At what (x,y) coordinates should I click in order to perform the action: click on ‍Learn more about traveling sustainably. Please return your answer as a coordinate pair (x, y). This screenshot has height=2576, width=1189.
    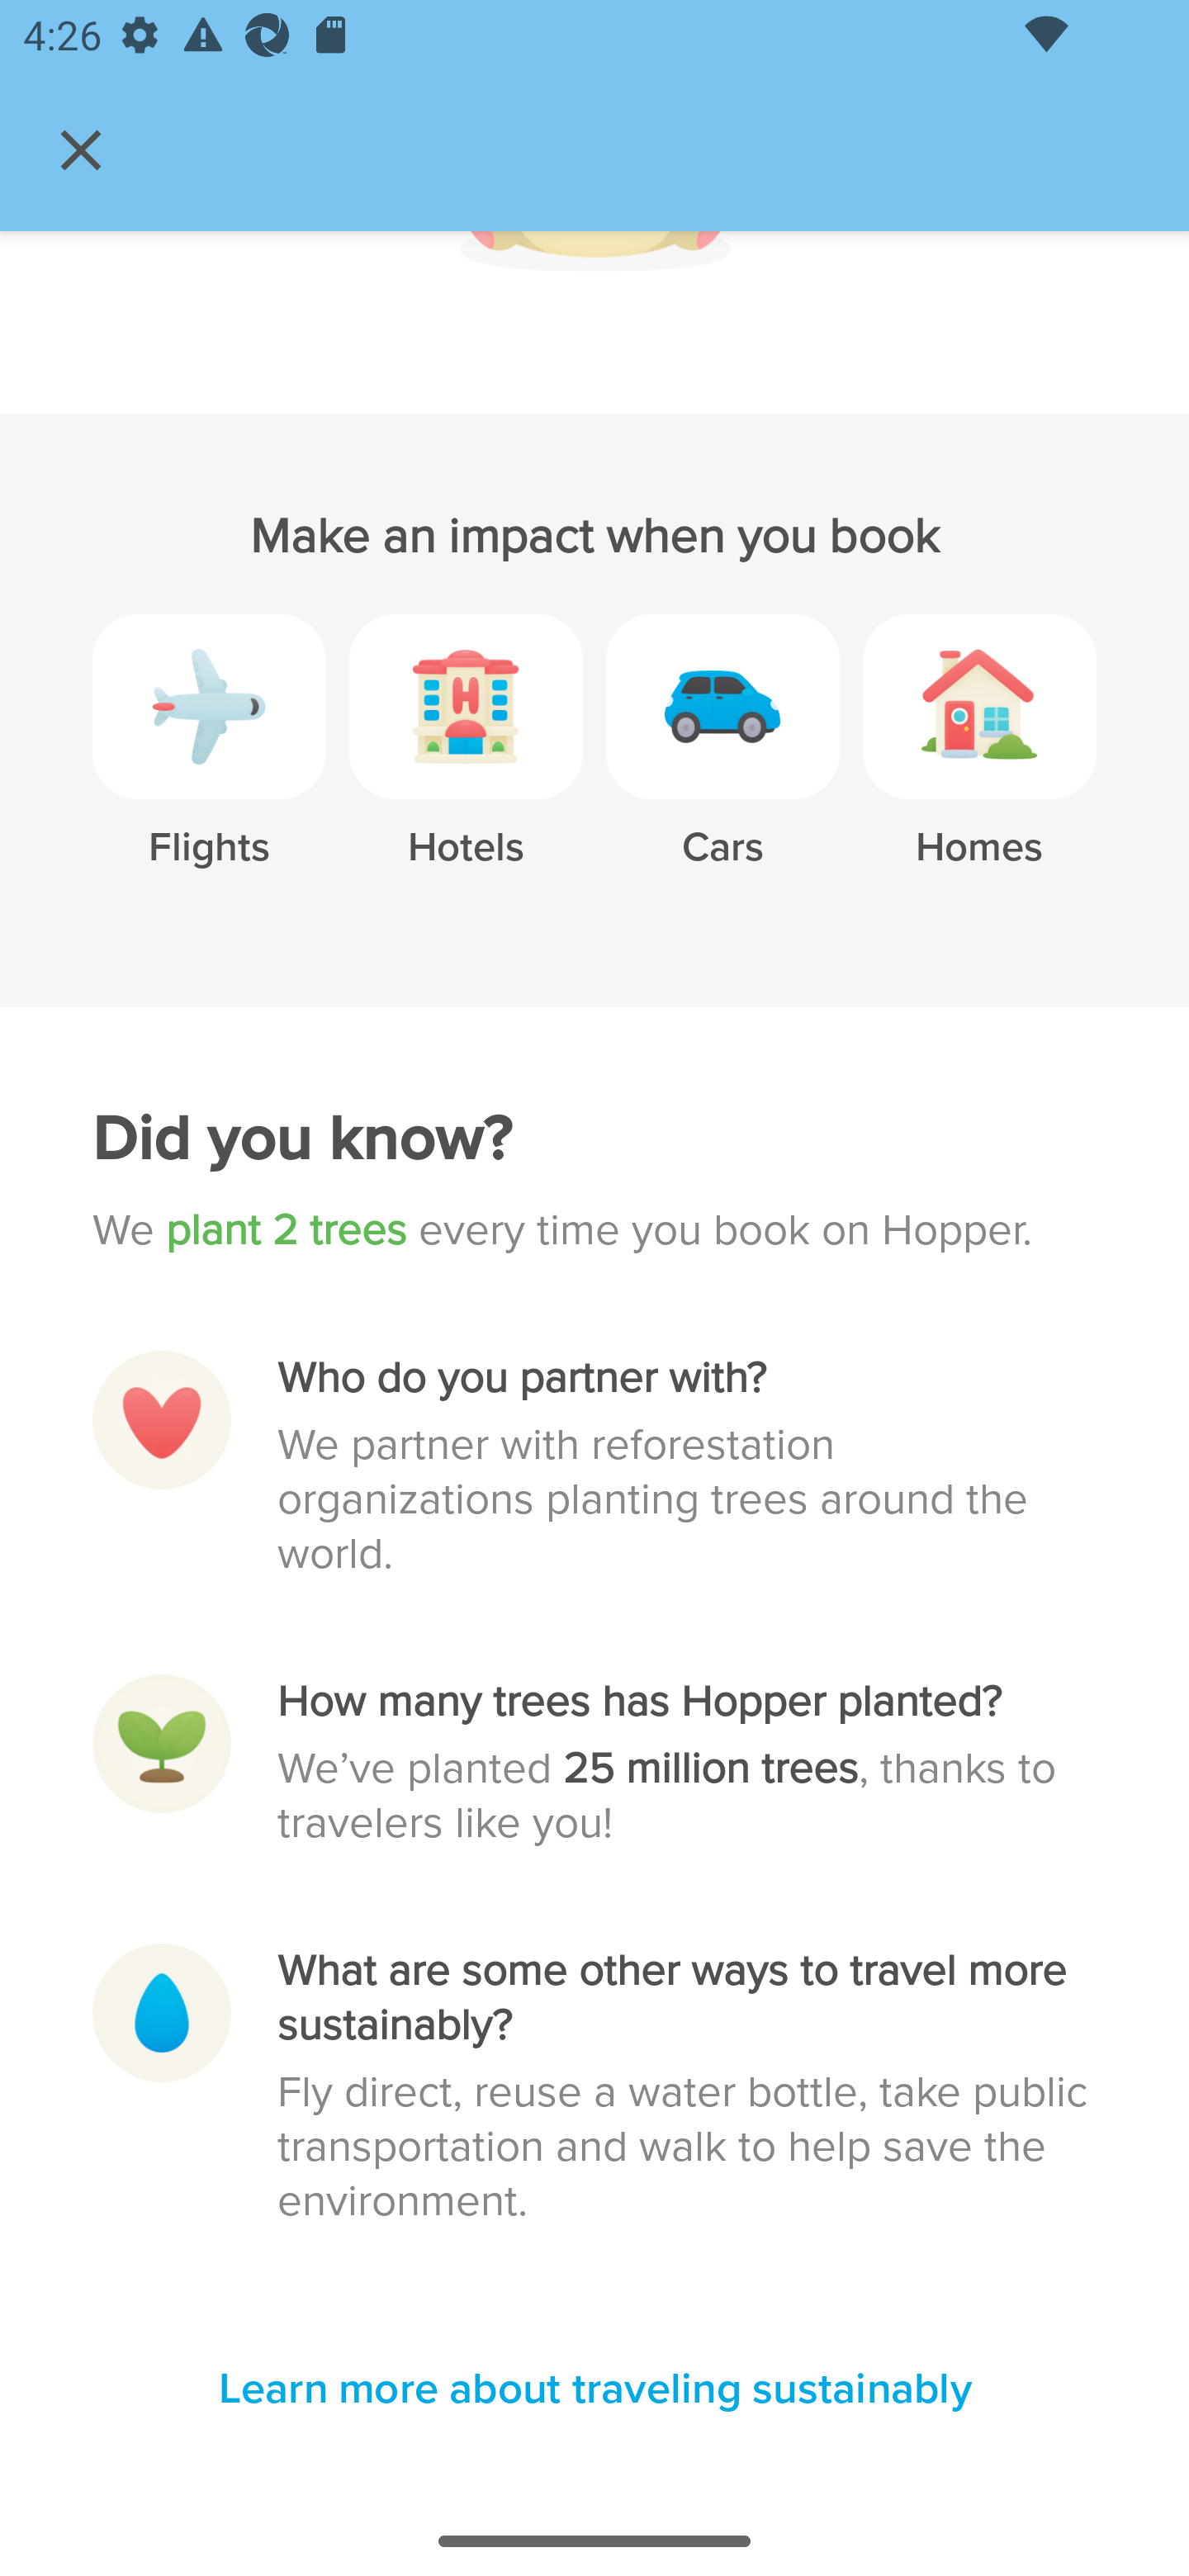
    Looking at the image, I should click on (594, 2390).